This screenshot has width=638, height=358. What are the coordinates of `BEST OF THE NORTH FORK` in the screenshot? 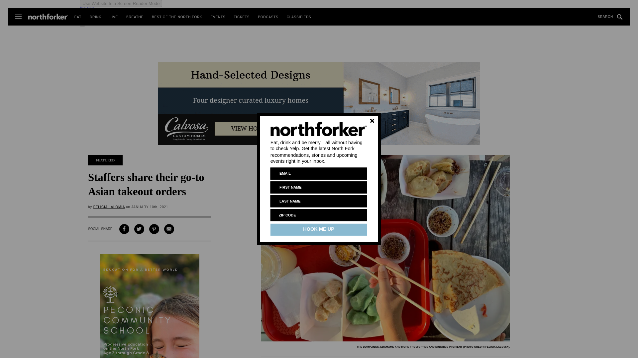 It's located at (177, 17).